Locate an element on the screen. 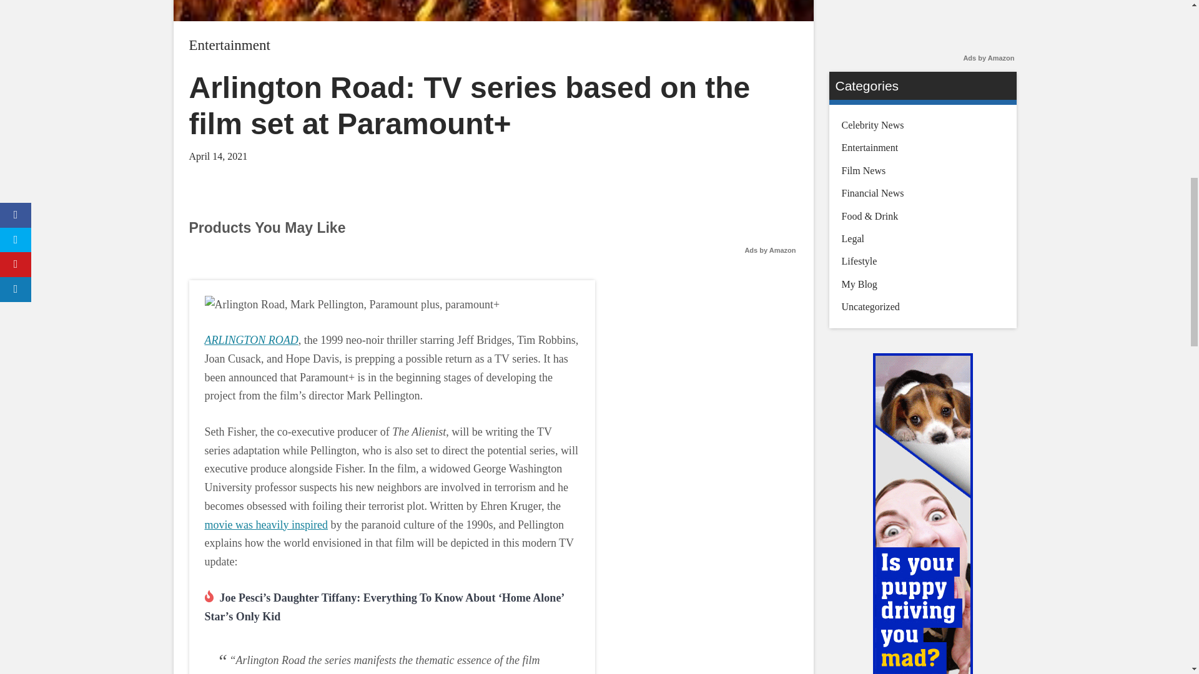  movie was heavily inspired is located at coordinates (266, 524).